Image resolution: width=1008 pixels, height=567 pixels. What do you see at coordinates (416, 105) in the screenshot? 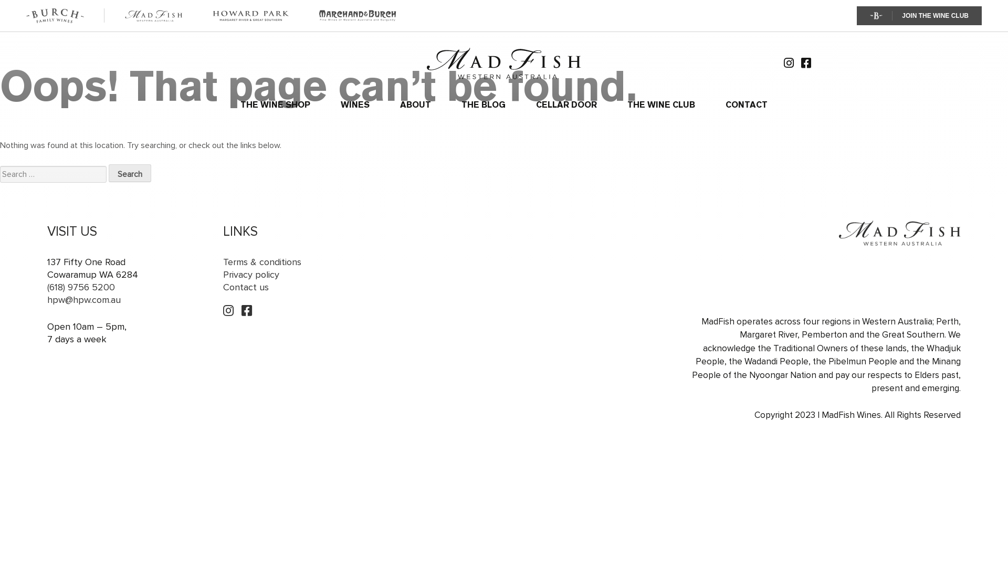
I see `ABOUT` at bounding box center [416, 105].